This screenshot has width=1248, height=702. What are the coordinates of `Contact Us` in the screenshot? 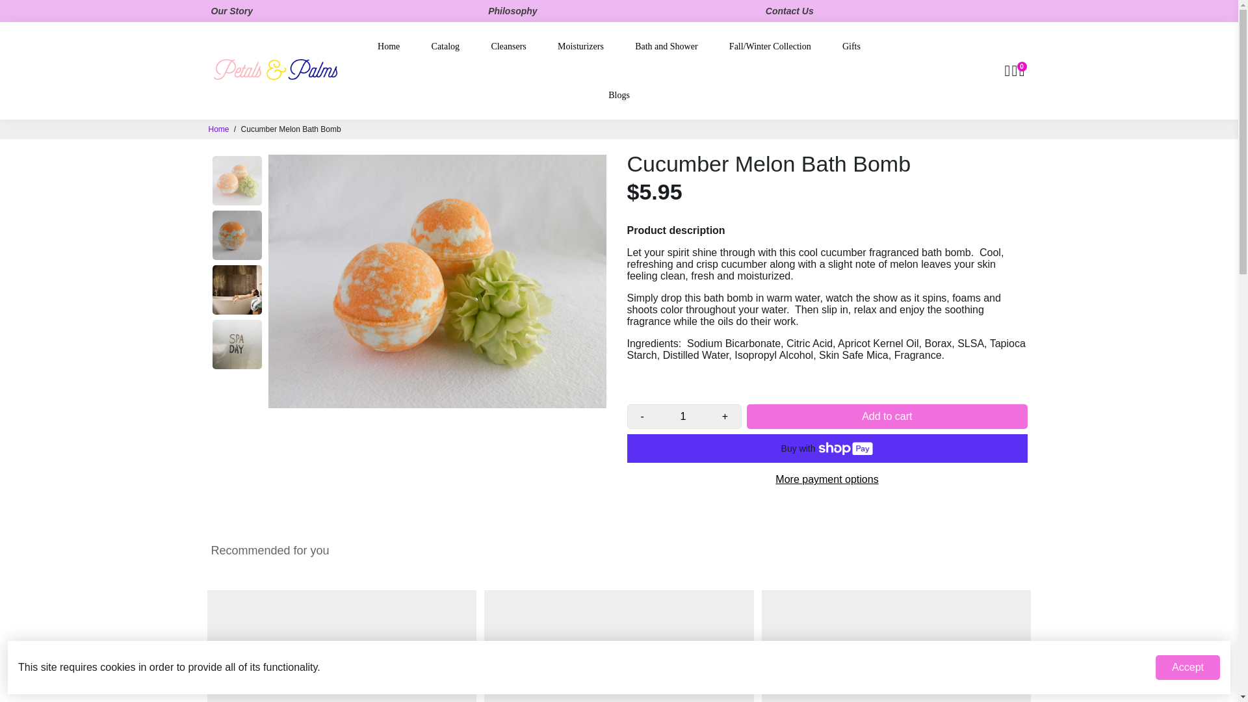 It's located at (789, 11).